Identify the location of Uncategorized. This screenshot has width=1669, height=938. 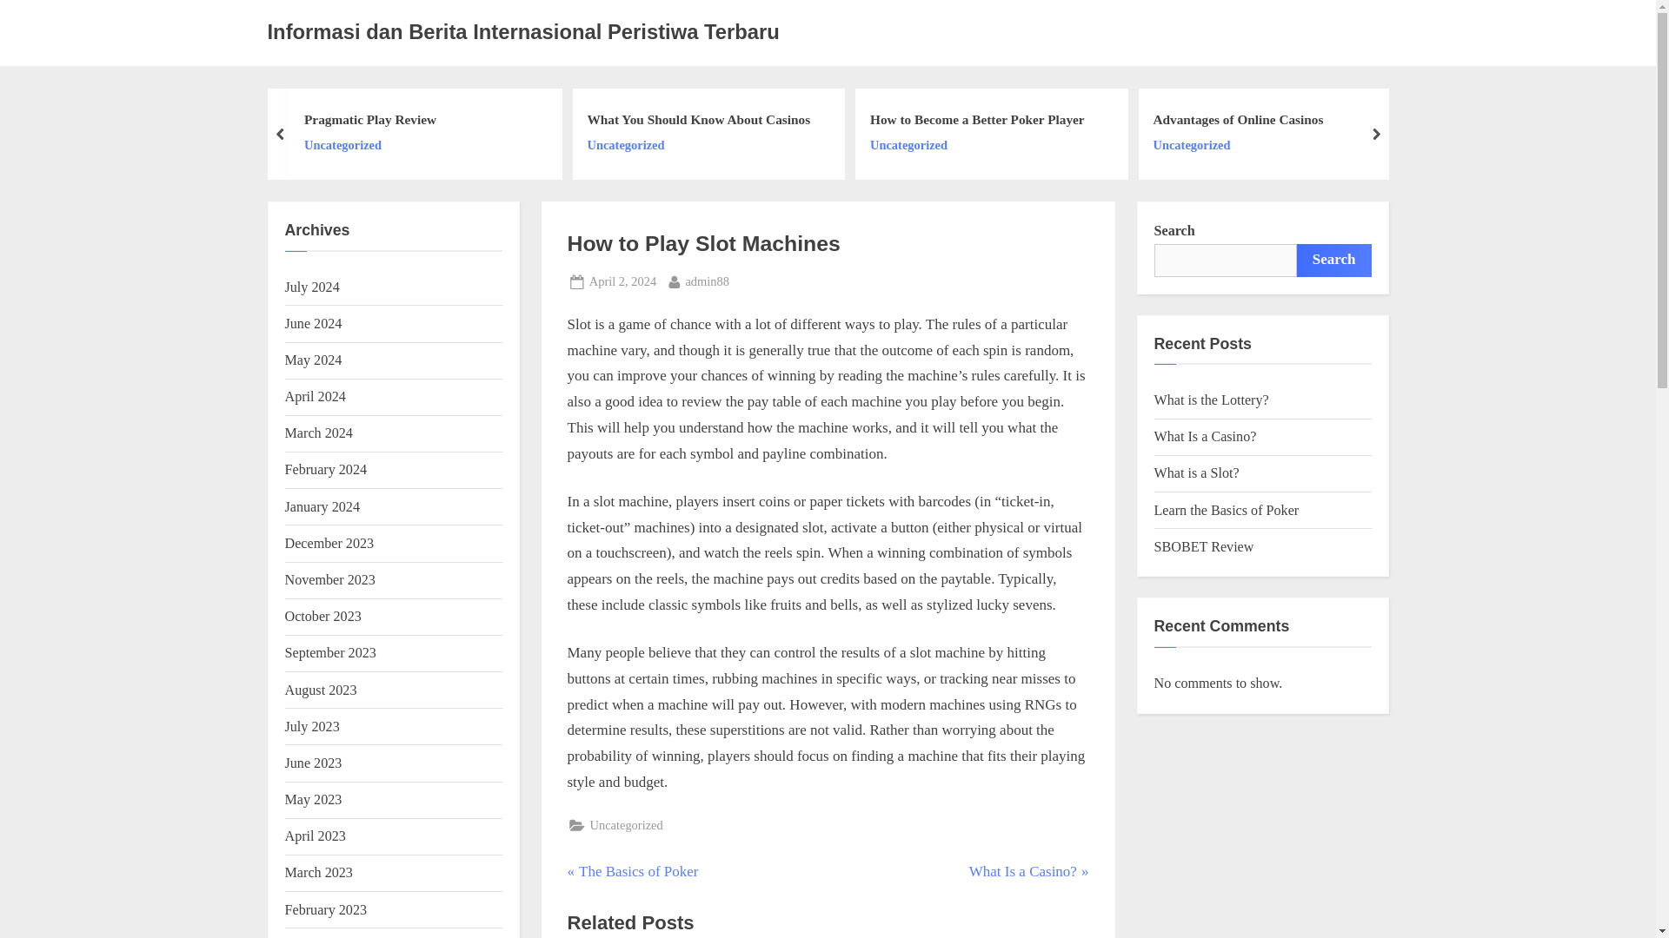
(369, 146).